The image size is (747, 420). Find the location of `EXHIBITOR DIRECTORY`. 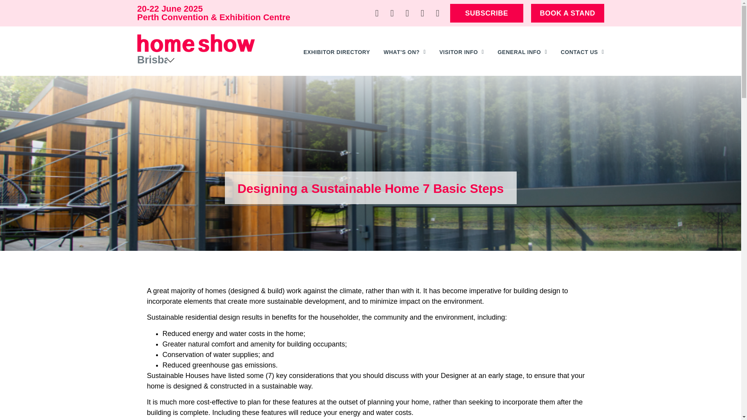

EXHIBITOR DIRECTORY is located at coordinates (336, 52).